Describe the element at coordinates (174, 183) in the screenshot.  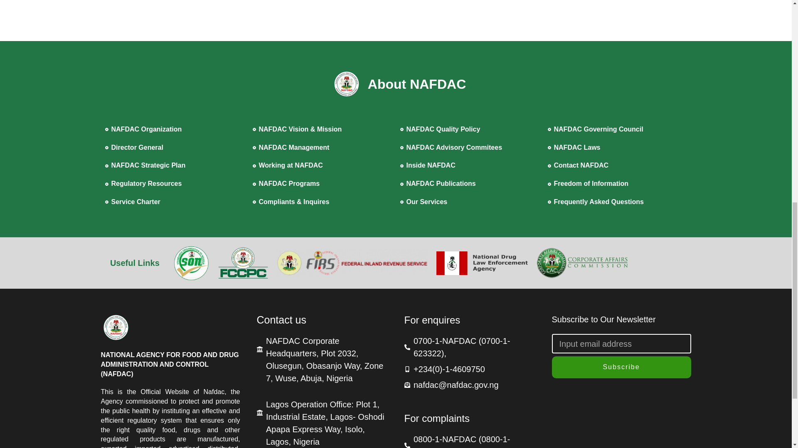
I see `Regulatory Resources` at that location.